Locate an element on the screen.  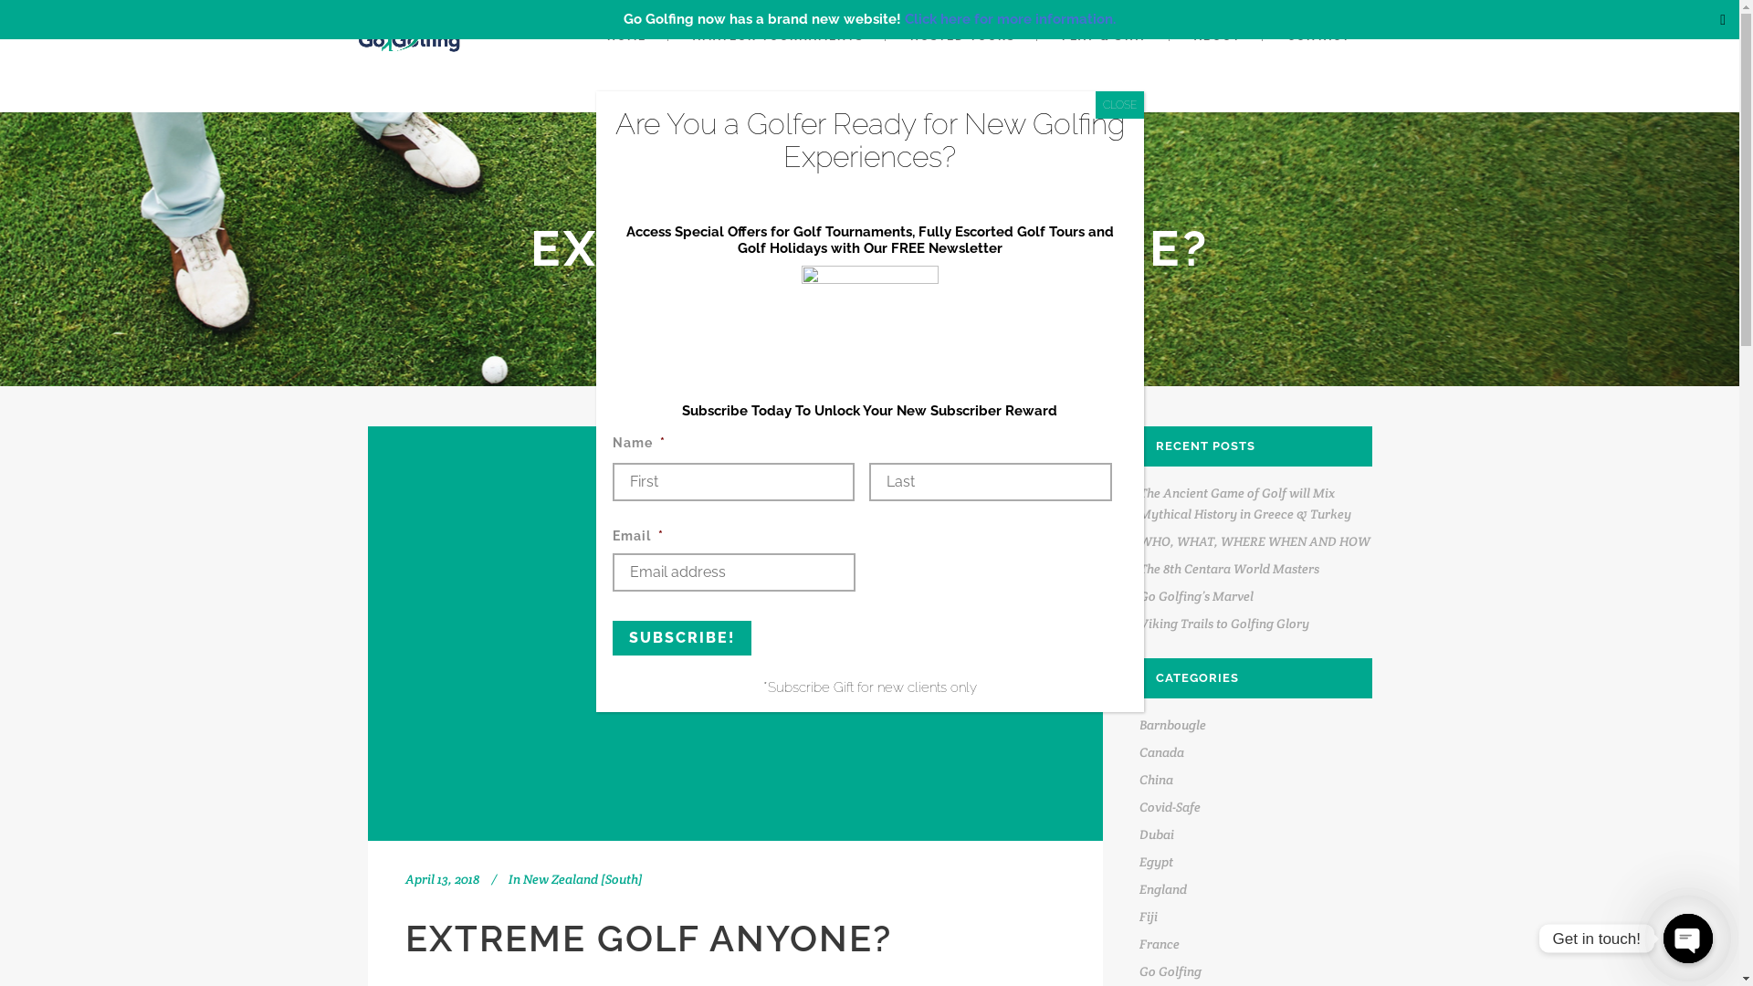
Egypt is located at coordinates (1156, 862).